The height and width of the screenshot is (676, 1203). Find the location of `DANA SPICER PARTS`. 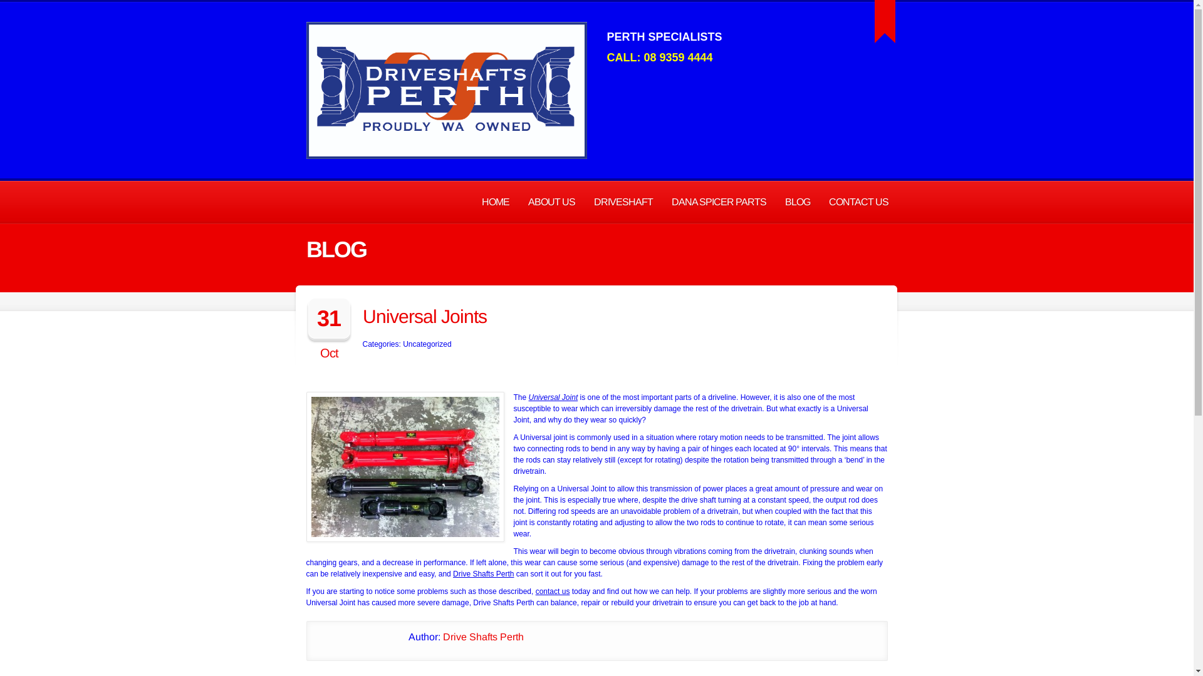

DANA SPICER PARTS is located at coordinates (718, 203).